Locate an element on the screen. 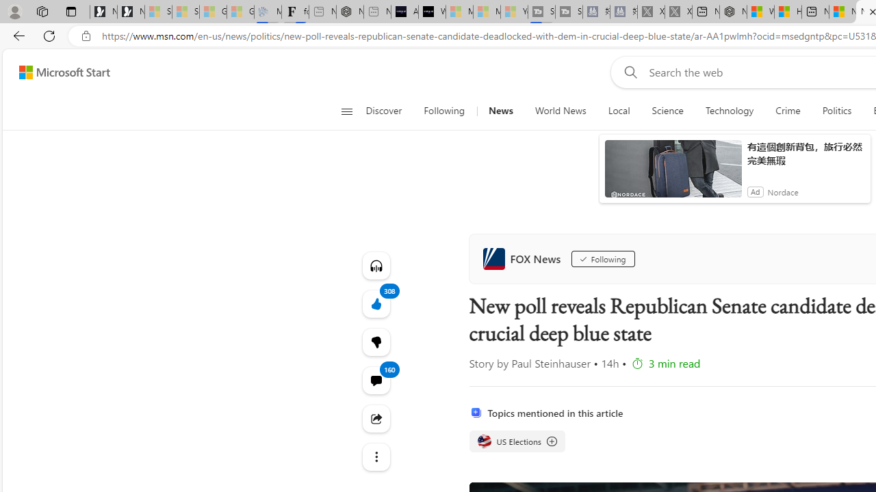 The height and width of the screenshot is (492, 876). Skip to footer is located at coordinates (56, 72).